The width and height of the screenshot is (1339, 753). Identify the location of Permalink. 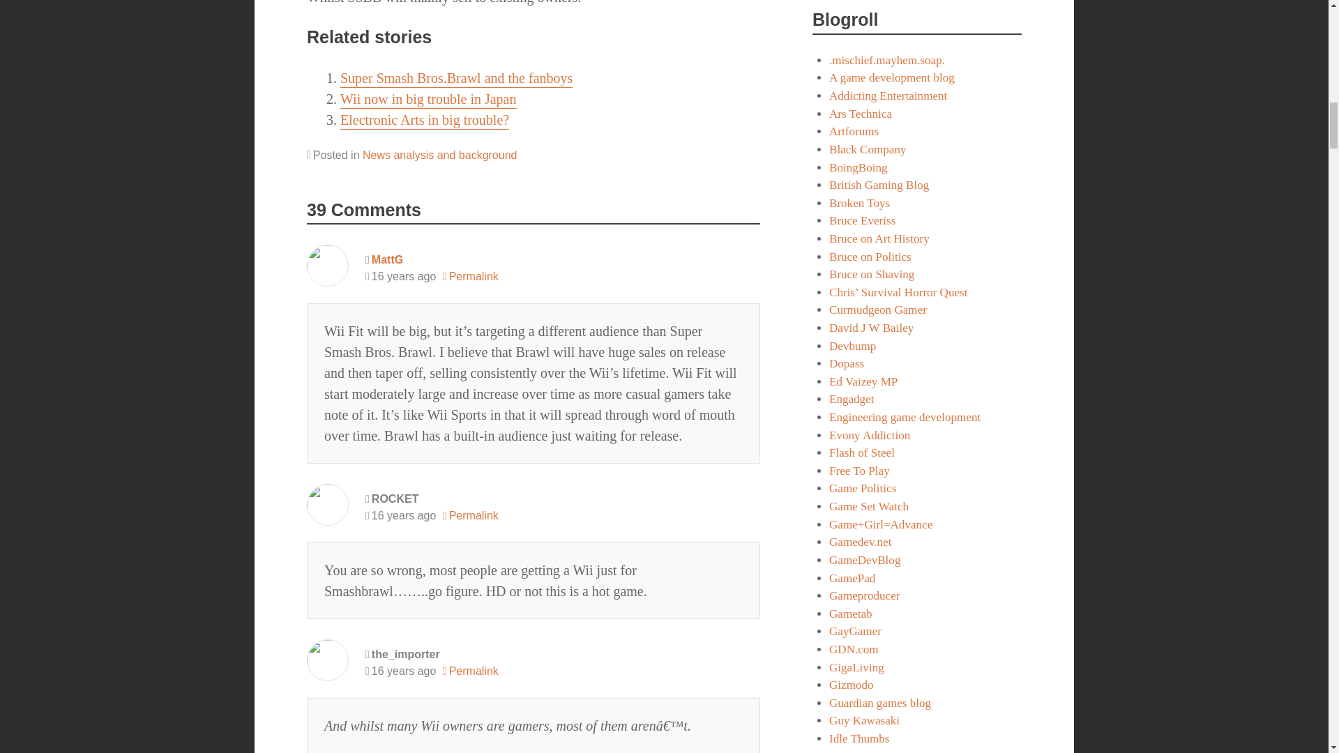
(470, 276).